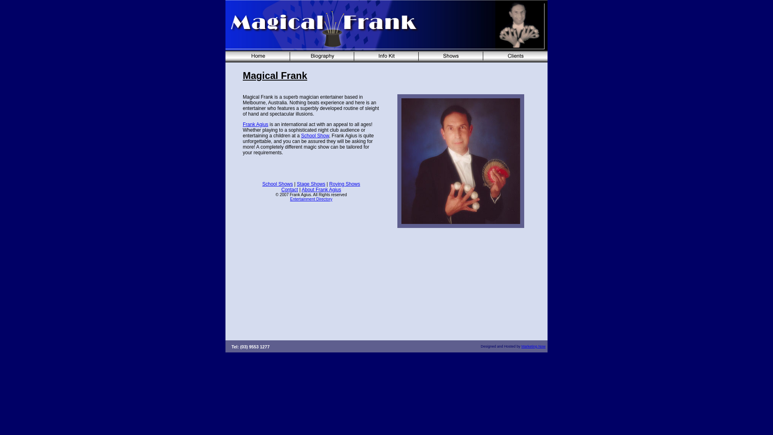 This screenshot has width=773, height=435. Describe the element at coordinates (290, 190) in the screenshot. I see `Contact` at that location.